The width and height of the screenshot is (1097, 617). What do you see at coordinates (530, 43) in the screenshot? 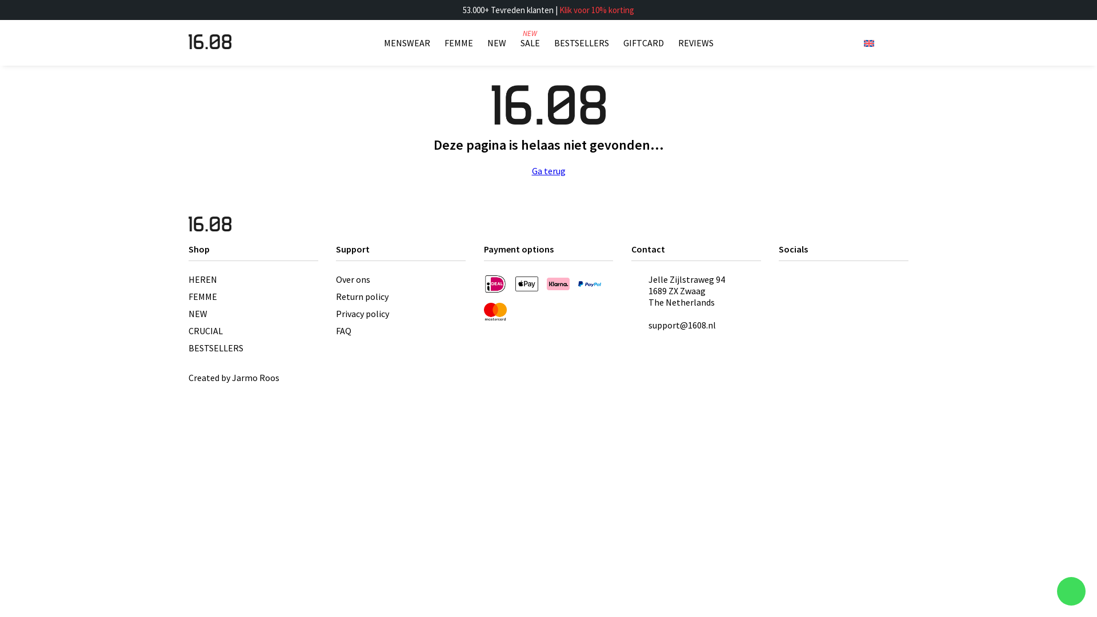
I see `SALE` at bounding box center [530, 43].